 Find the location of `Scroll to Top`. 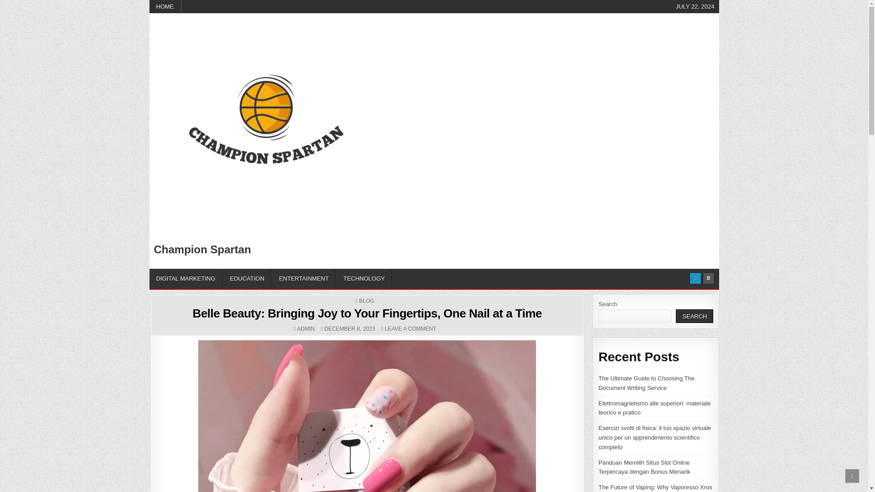

Scroll to Top is located at coordinates (852, 476).